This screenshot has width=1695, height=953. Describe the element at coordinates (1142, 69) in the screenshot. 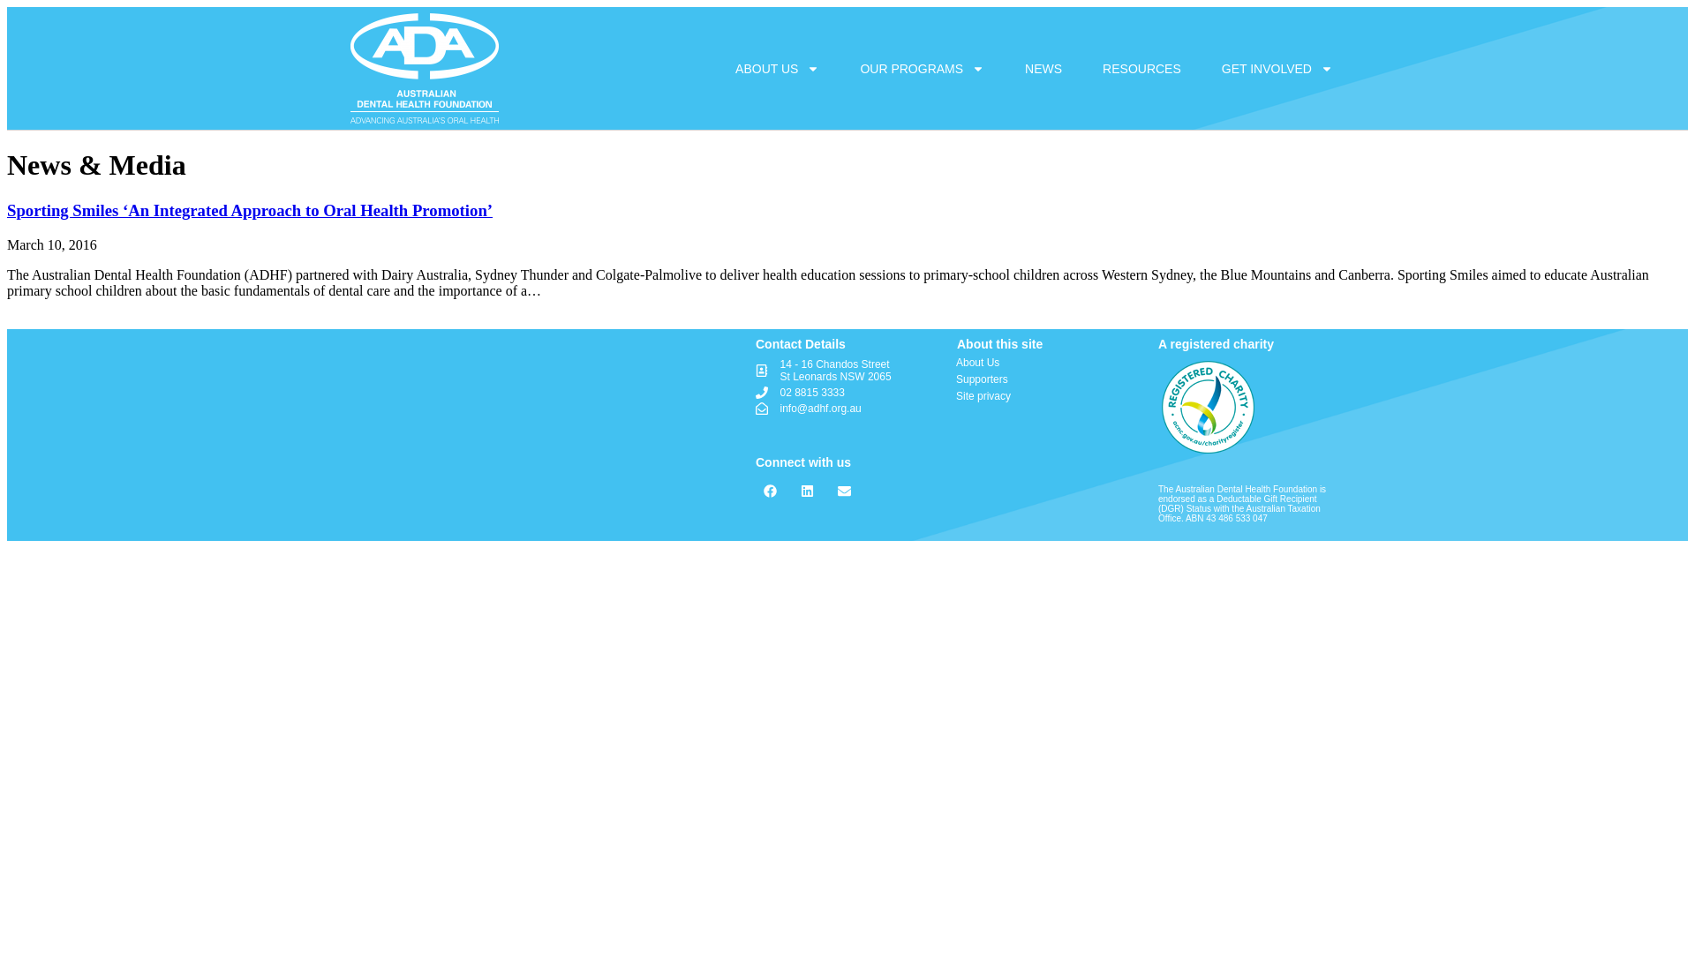

I see `RESOURCES` at that location.